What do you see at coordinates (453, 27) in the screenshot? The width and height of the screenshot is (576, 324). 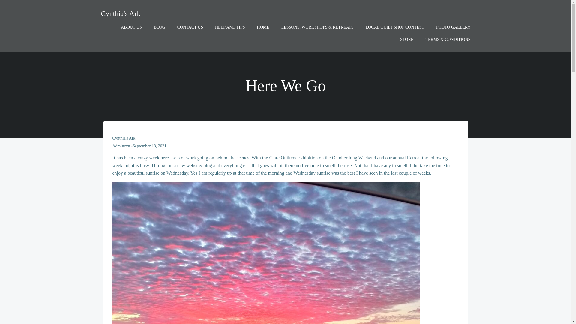 I see `PHOTO GALLERY` at bounding box center [453, 27].